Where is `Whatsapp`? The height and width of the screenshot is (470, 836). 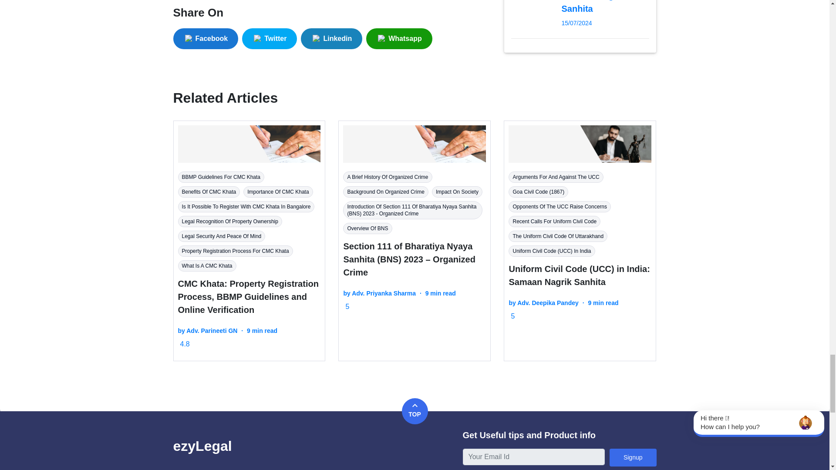 Whatsapp is located at coordinates (401, 38).